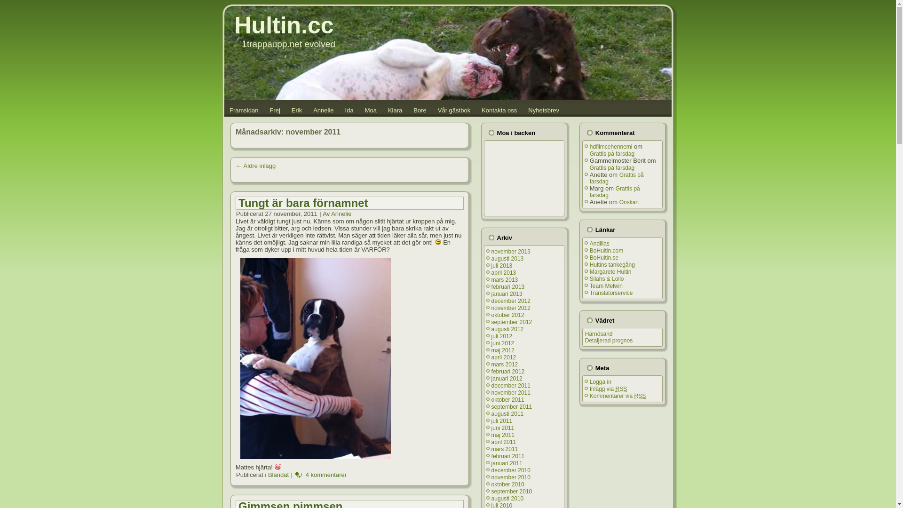 This screenshot has height=508, width=903. I want to click on BoHultin.se, so click(604, 258).